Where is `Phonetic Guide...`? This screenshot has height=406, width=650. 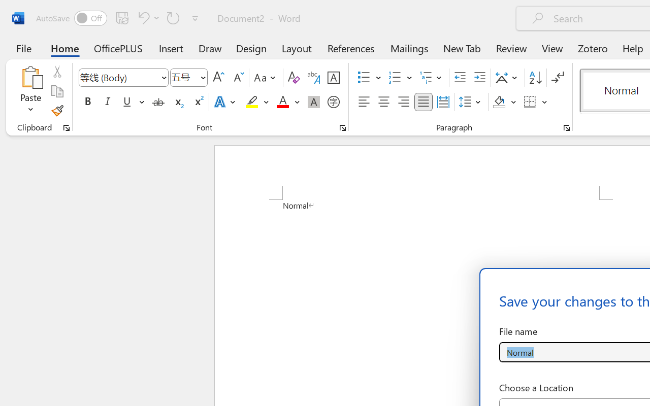 Phonetic Guide... is located at coordinates (314, 78).